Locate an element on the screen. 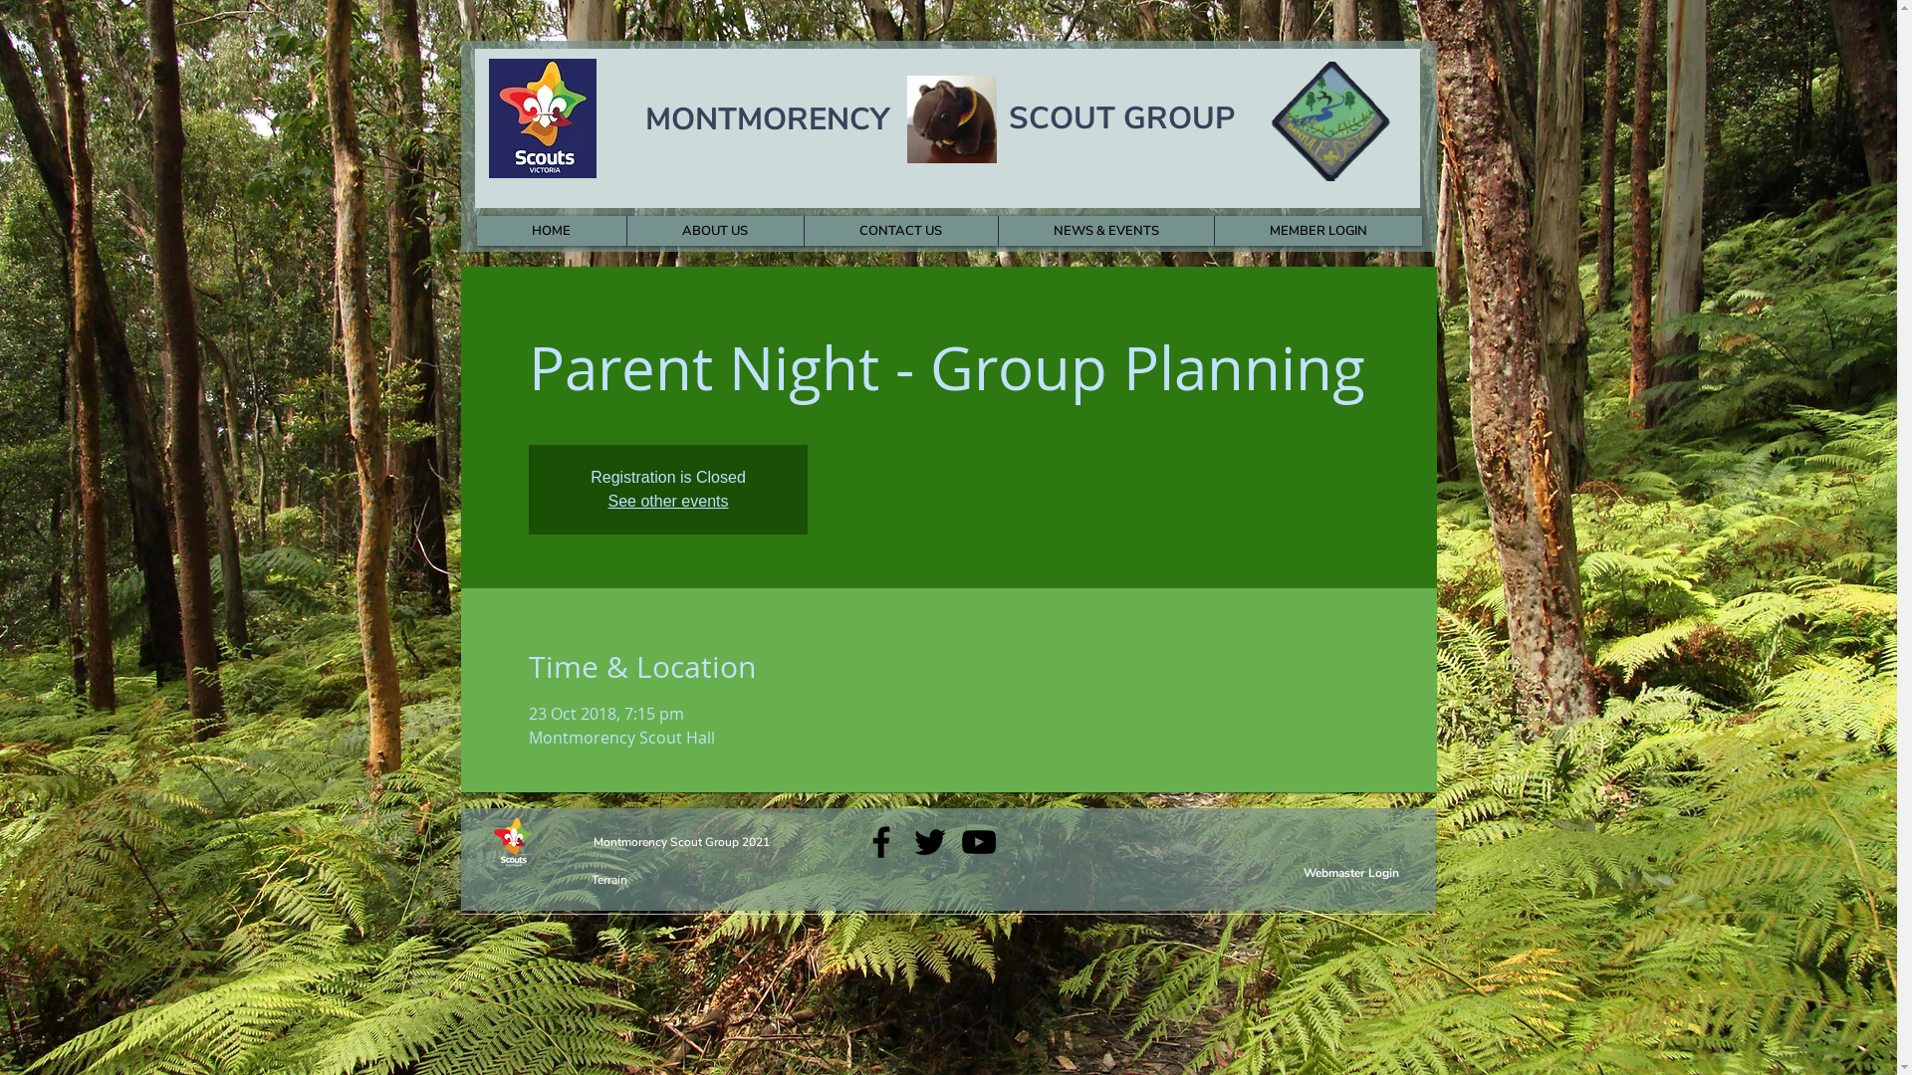 This screenshot has height=1075, width=1912. Monty the Wombat is located at coordinates (951, 119).